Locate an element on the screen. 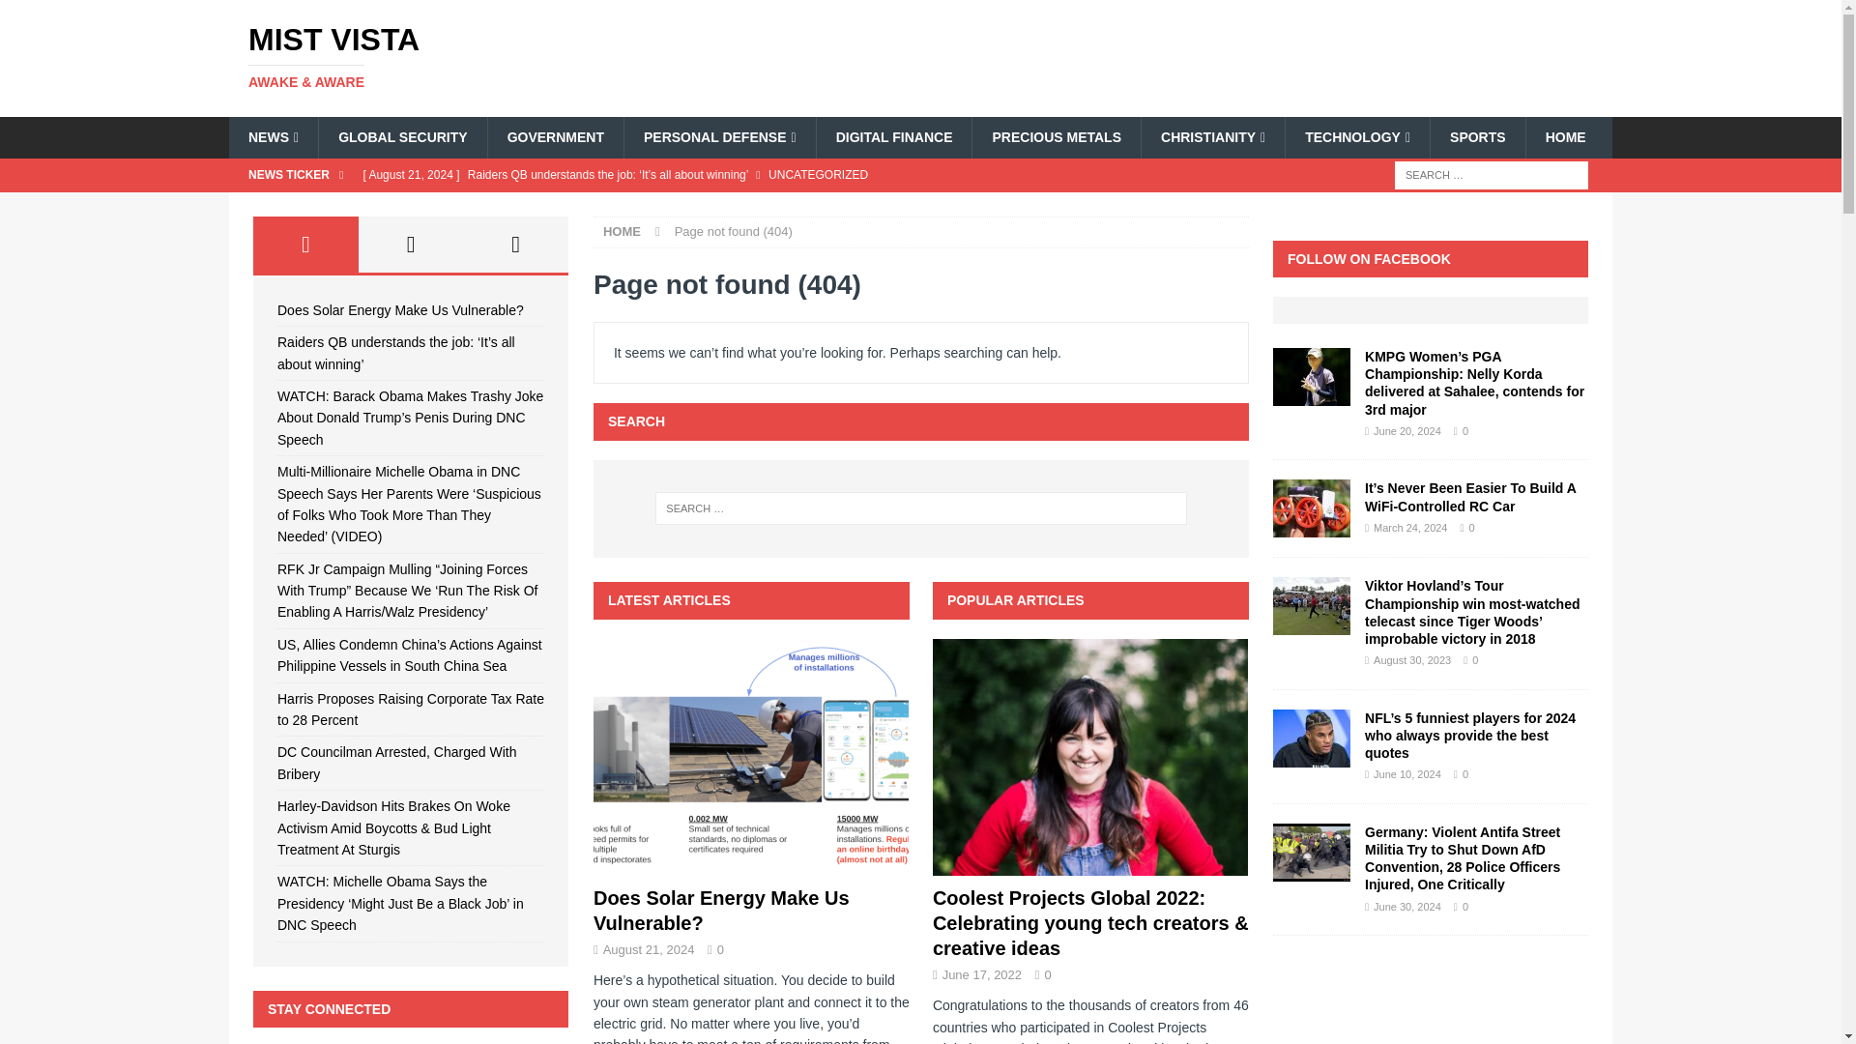 This screenshot has width=1856, height=1044. GLOBAL SECURITY is located at coordinates (402, 137).